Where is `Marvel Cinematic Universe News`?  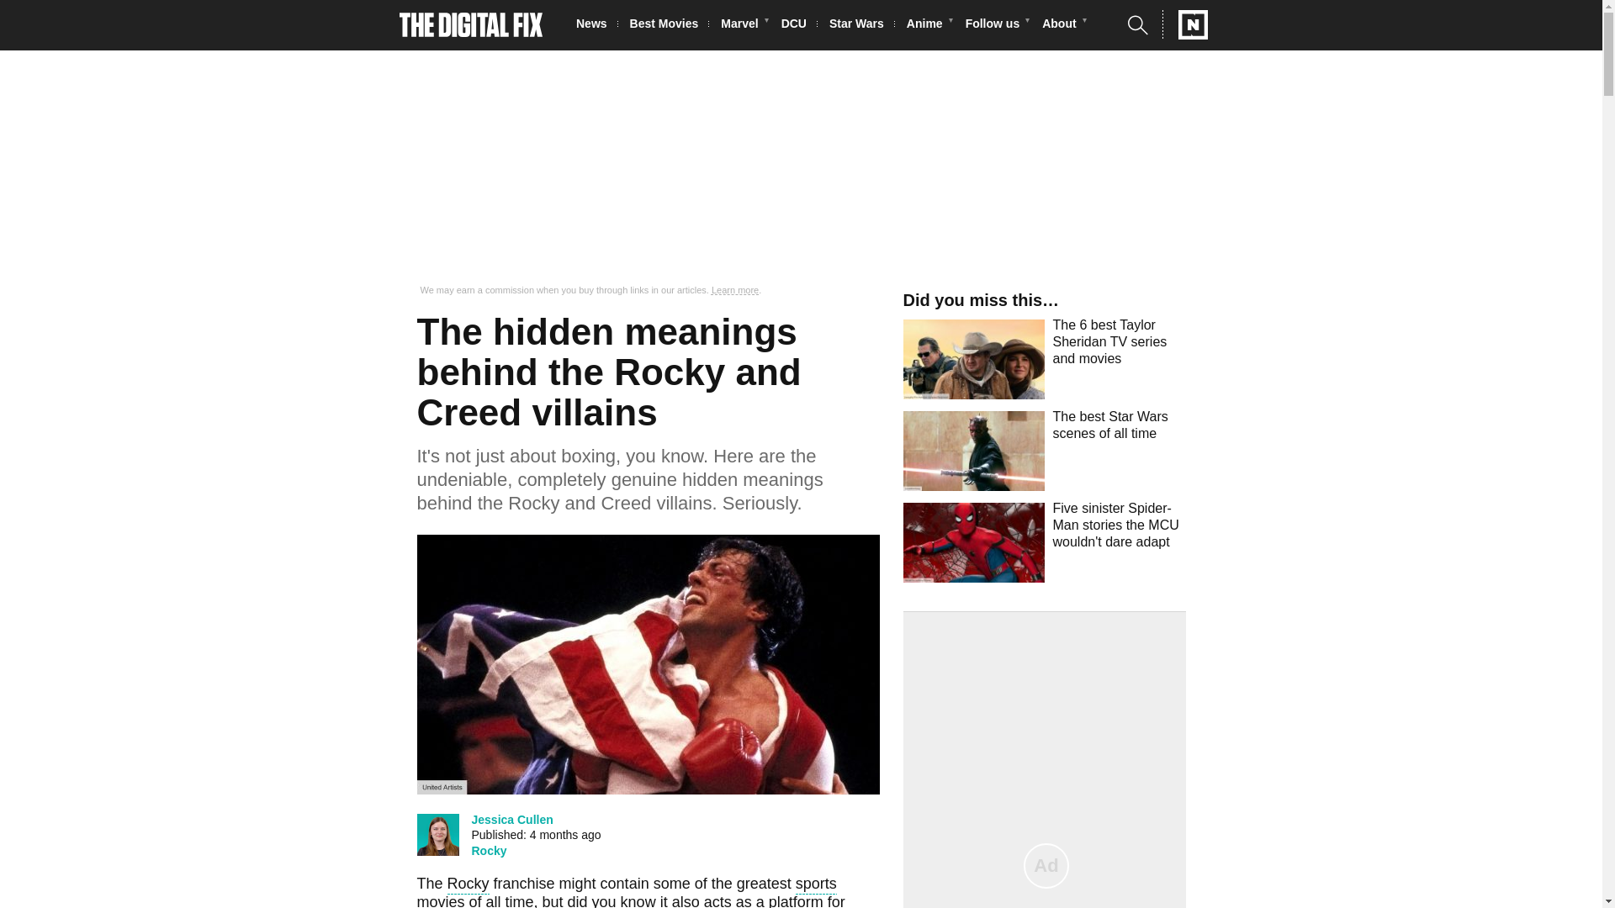 Marvel Cinematic Universe News is located at coordinates (744, 25).